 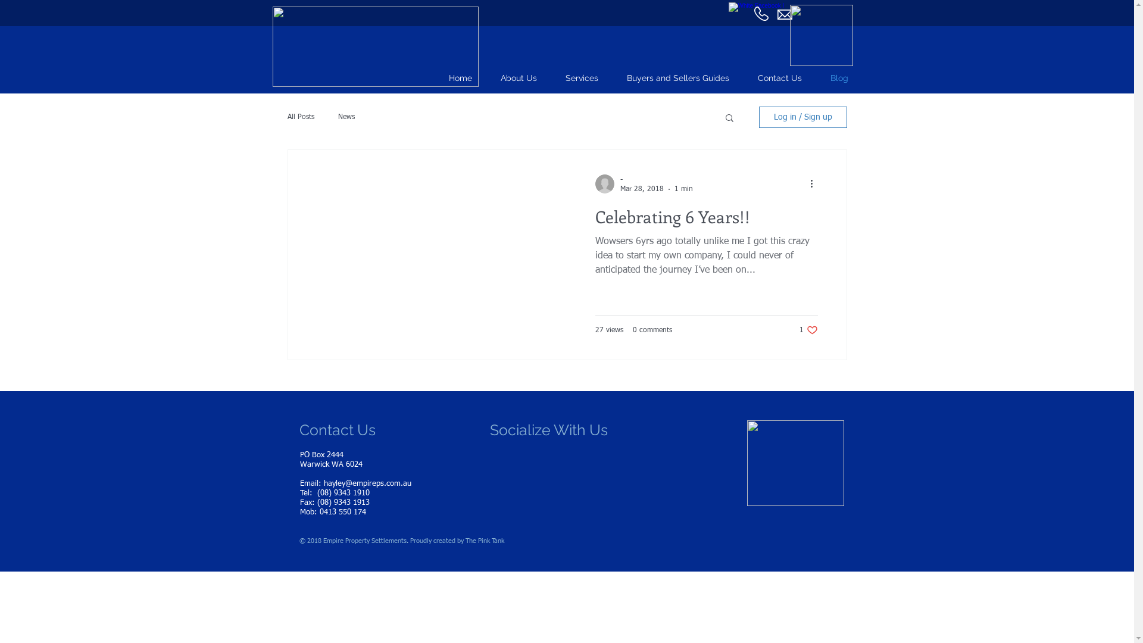 What do you see at coordinates (368, 483) in the screenshot?
I see `hayley@empireps.com.au` at bounding box center [368, 483].